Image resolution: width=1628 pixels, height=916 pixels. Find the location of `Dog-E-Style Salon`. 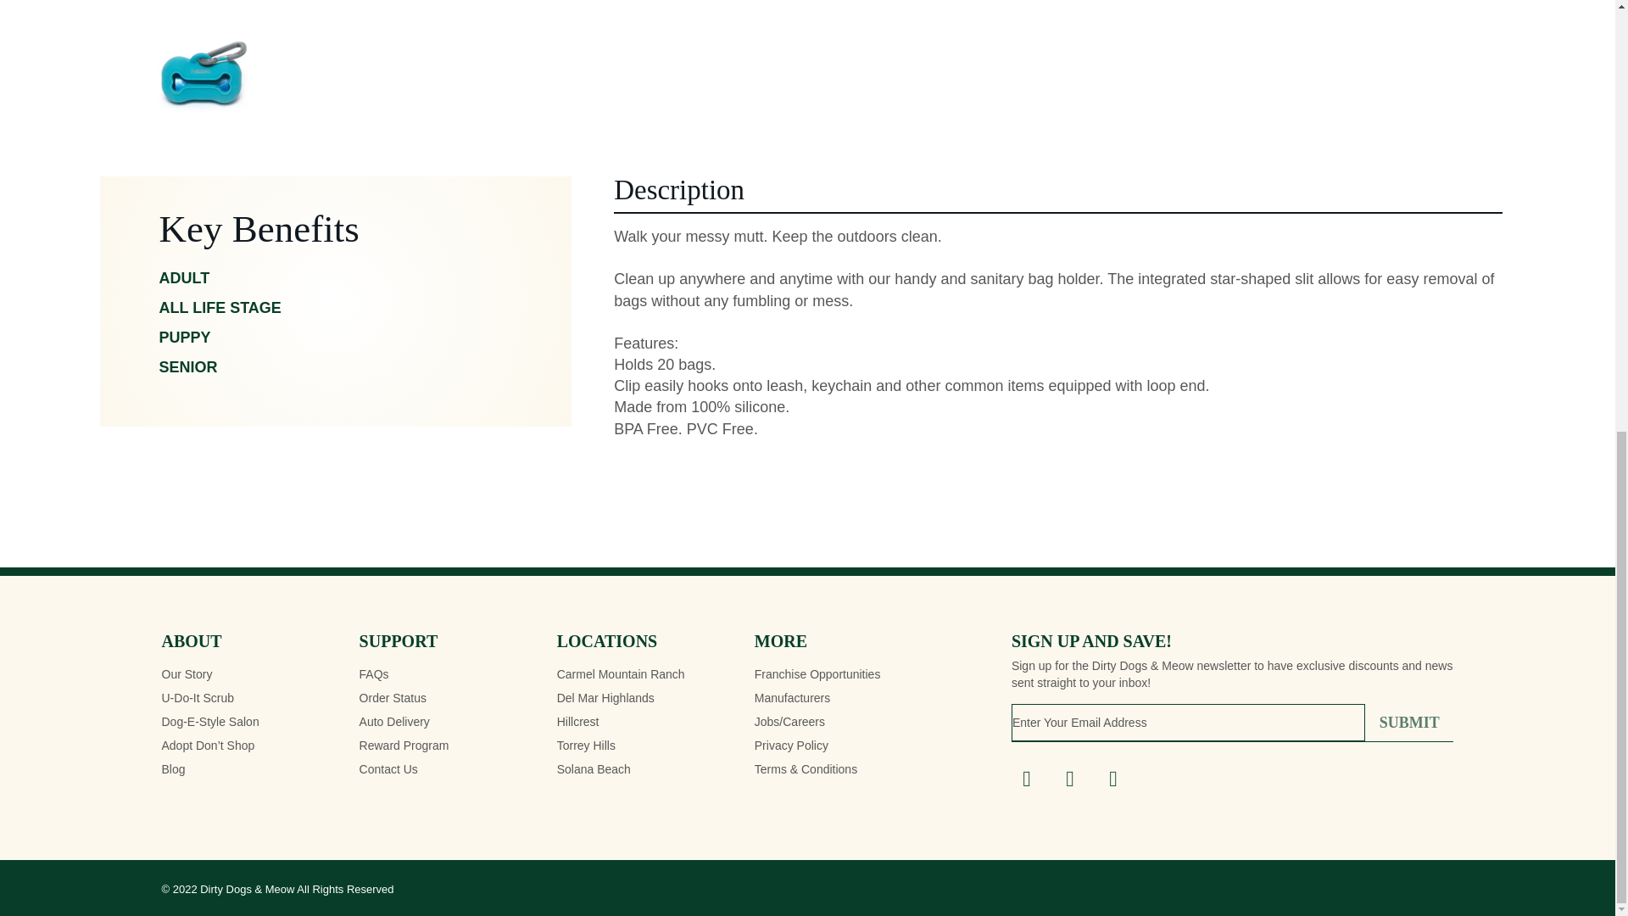

Dog-E-Style Salon is located at coordinates (210, 722).